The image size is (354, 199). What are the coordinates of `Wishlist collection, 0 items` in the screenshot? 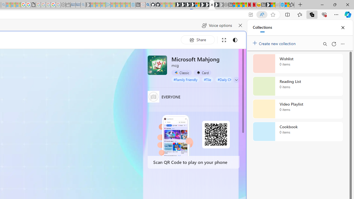 It's located at (298, 64).